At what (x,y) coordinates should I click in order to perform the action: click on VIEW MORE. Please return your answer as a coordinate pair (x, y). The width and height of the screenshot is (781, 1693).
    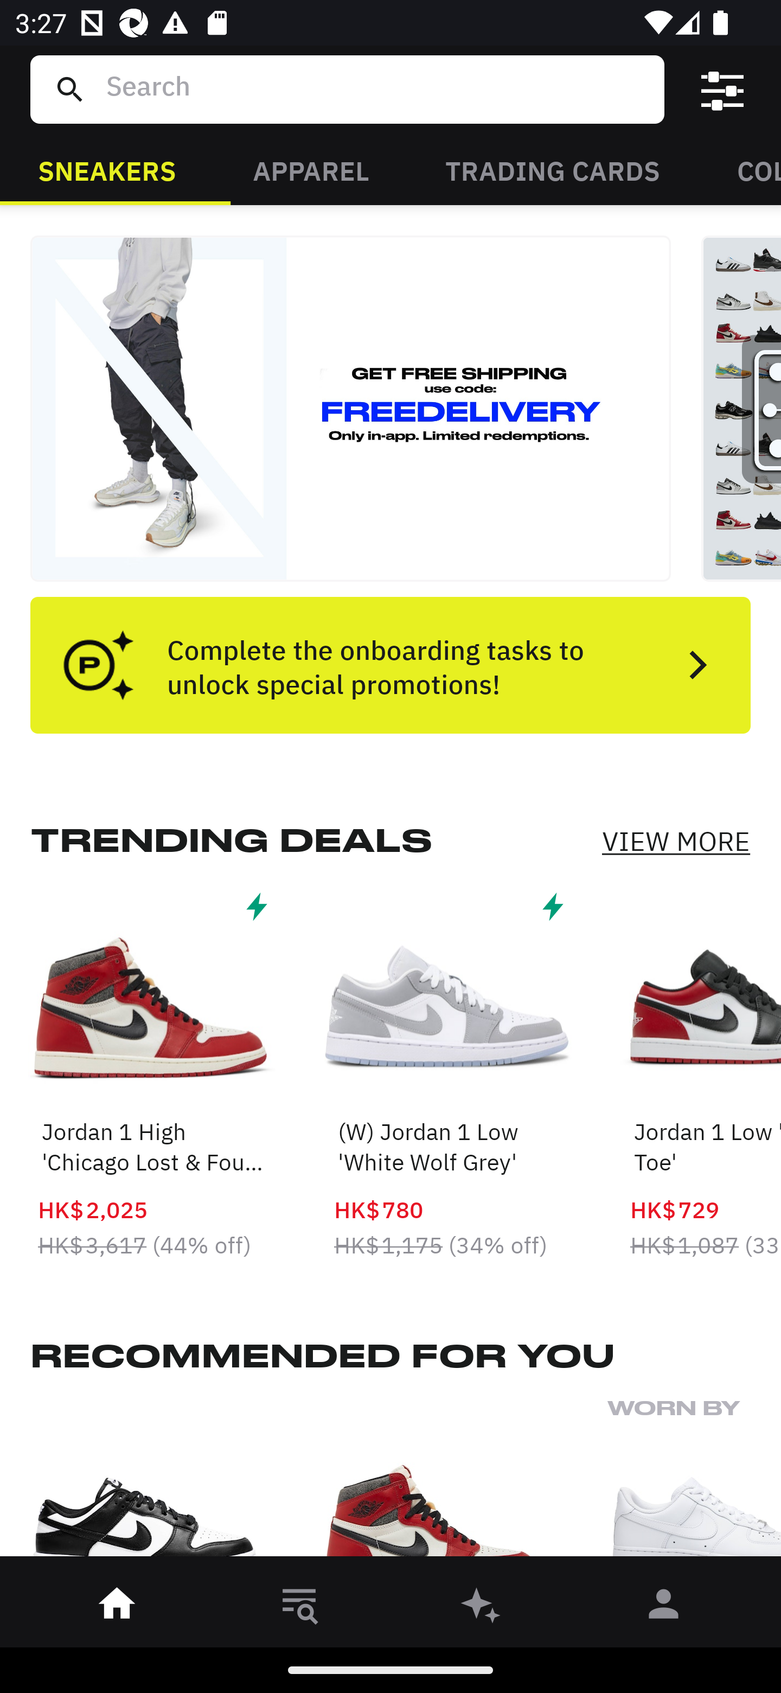
    Looking at the image, I should click on (676, 841).